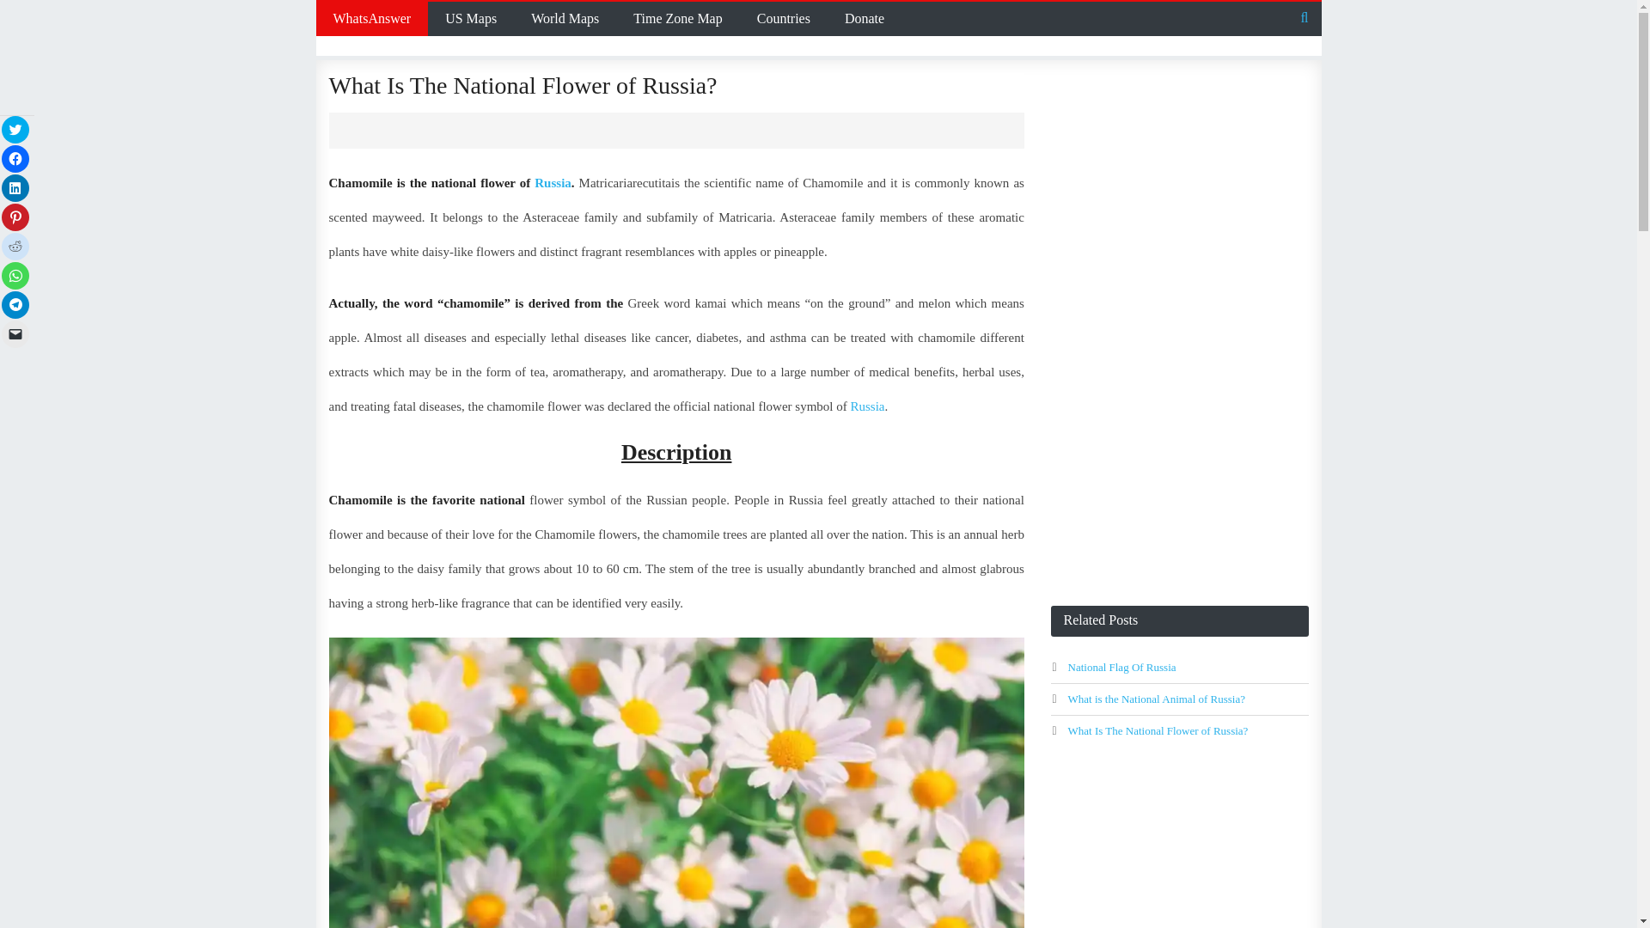 This screenshot has height=928, width=1650. I want to click on Click to email a link to a friend, so click(15, 333).